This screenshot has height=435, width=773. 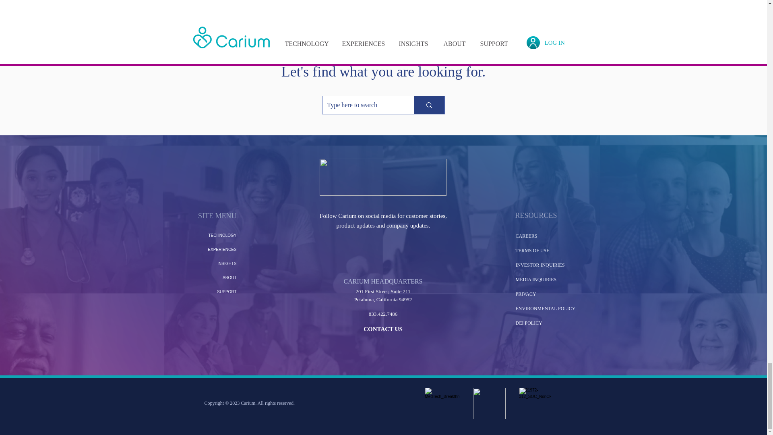 I want to click on ABOUT, so click(x=212, y=278).